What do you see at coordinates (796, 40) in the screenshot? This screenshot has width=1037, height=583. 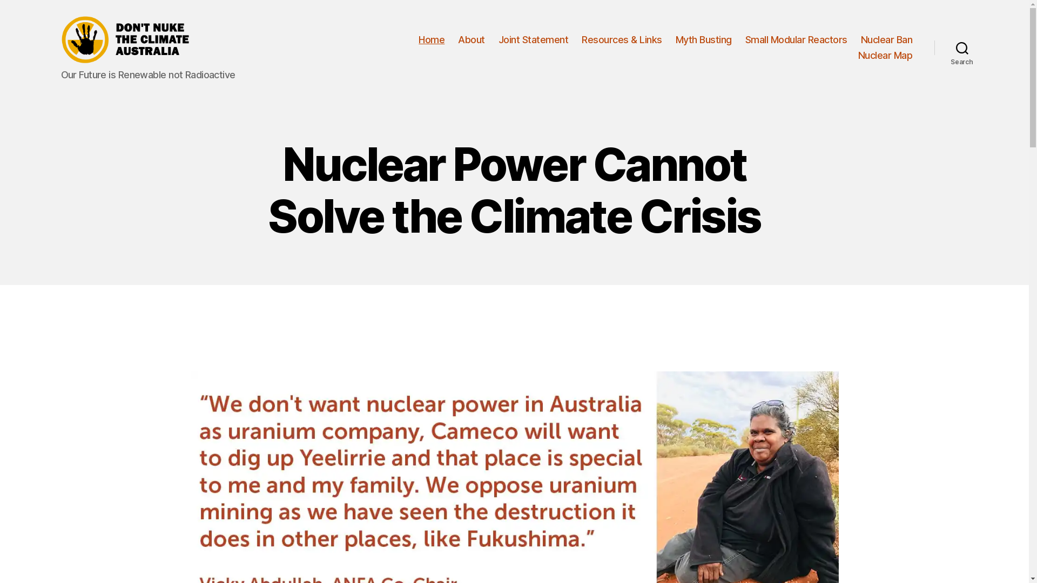 I see `Small Modular Reactors` at bounding box center [796, 40].